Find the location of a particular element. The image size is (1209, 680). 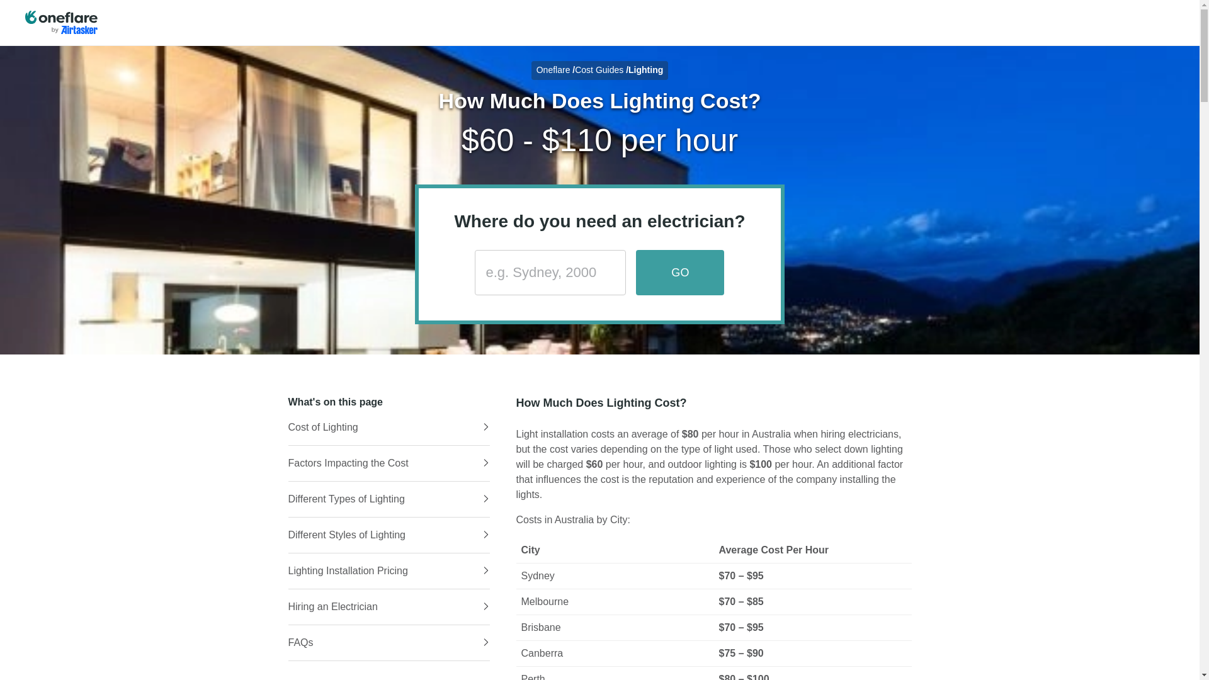

GO is located at coordinates (680, 273).